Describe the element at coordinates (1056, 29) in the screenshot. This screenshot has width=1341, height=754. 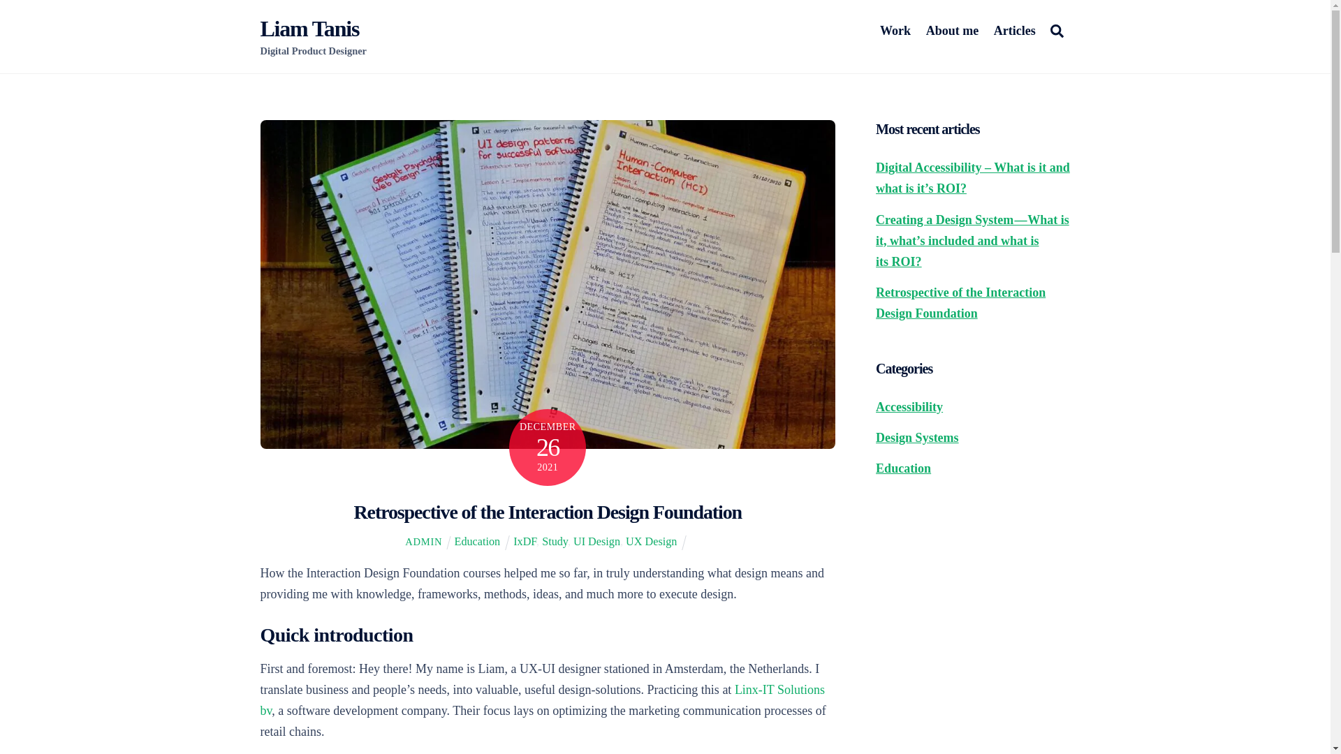
I see `Search` at that location.